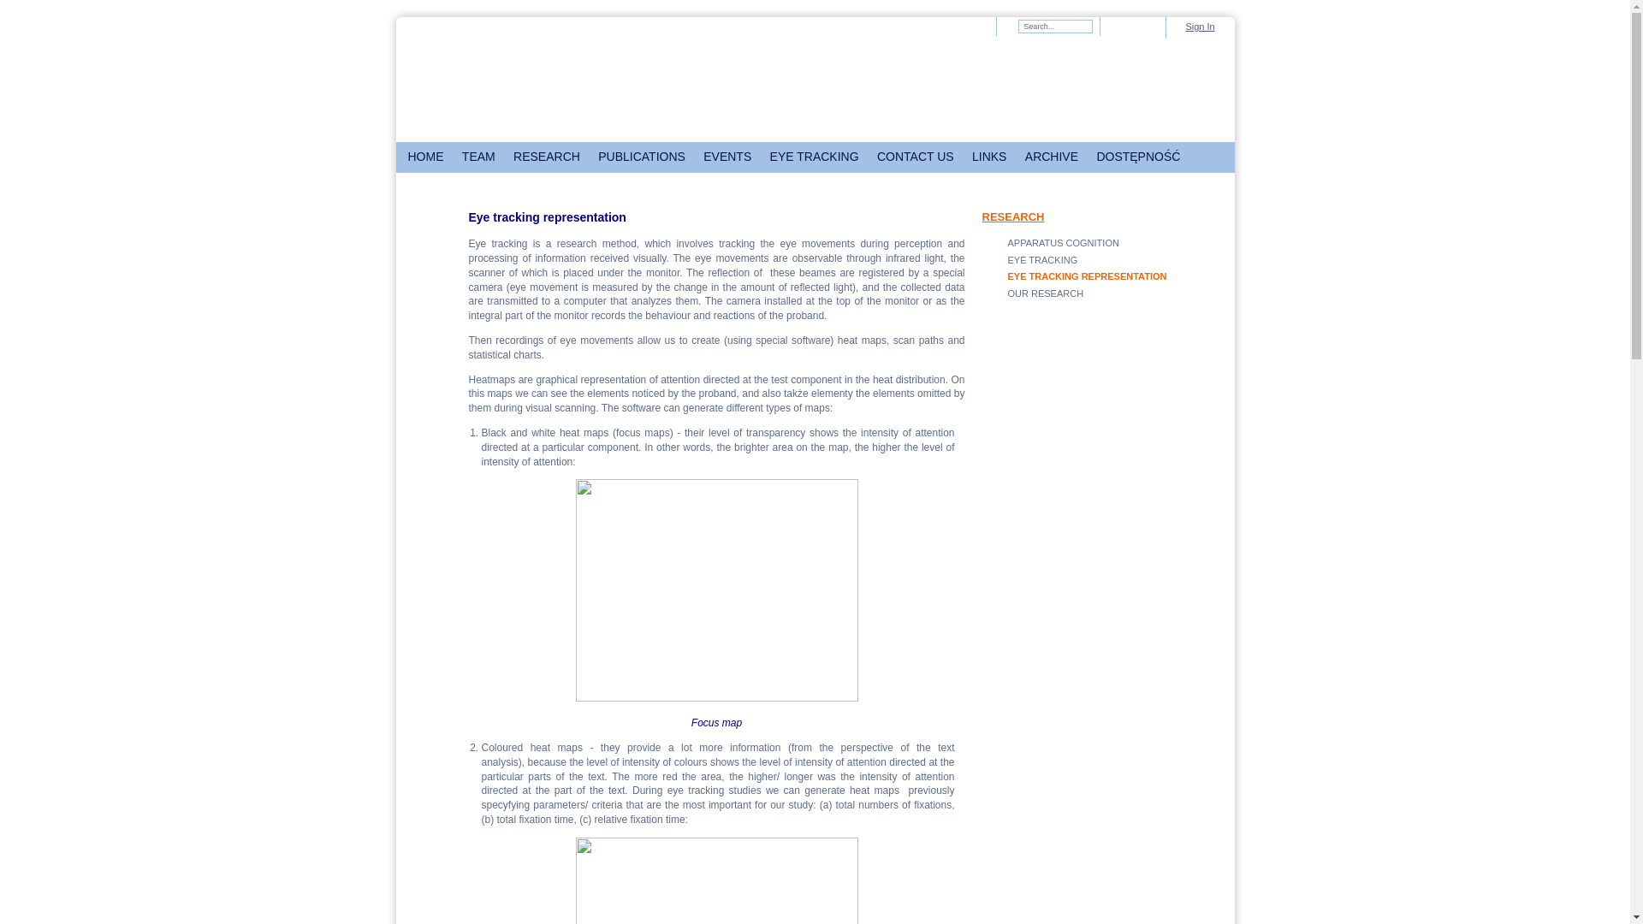 This screenshot has height=924, width=1643. I want to click on RESEARCH, so click(546, 157).